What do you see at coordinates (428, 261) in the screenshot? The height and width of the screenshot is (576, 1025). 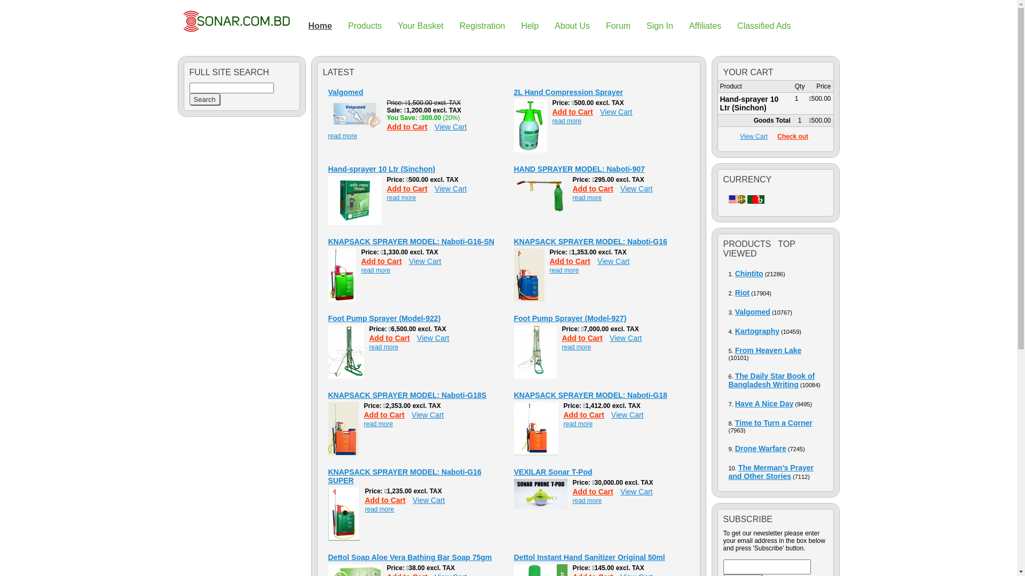 I see `View Cart` at bounding box center [428, 261].